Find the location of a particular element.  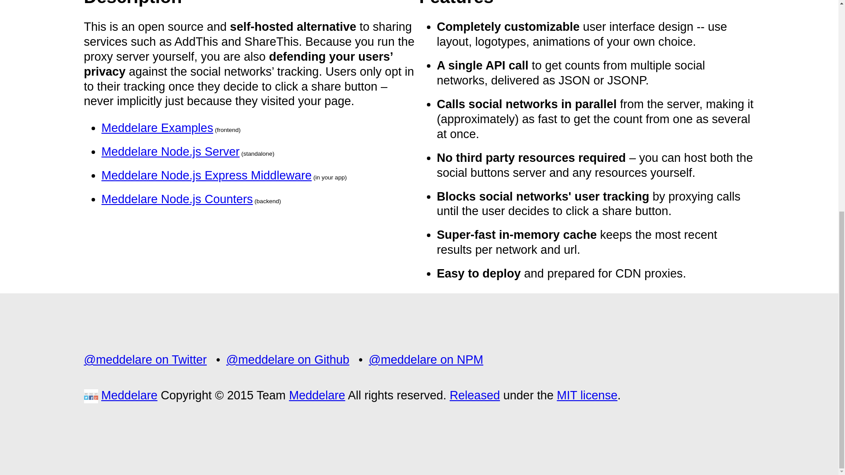

Meddelare is located at coordinates (317, 395).